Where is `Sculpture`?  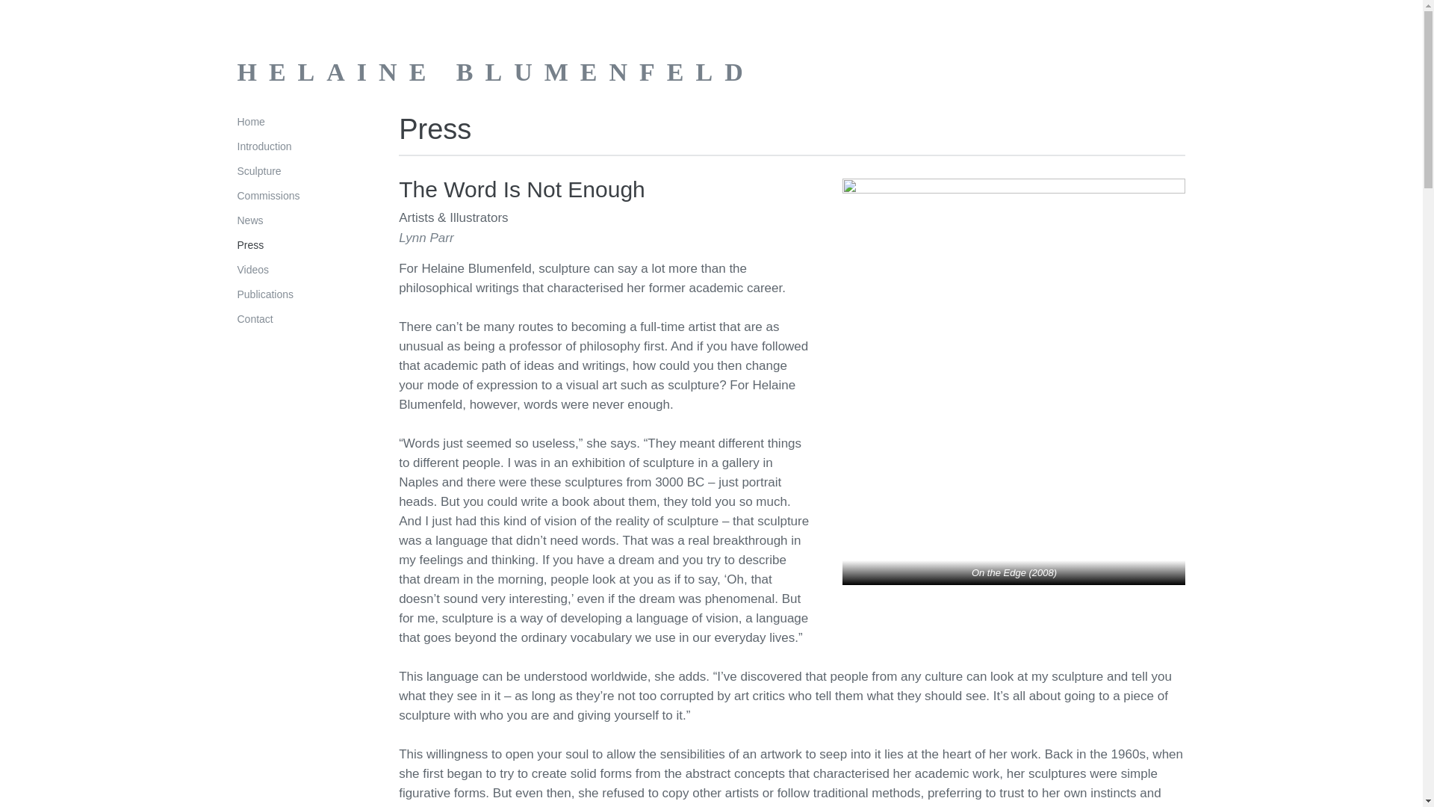 Sculpture is located at coordinates (259, 170).